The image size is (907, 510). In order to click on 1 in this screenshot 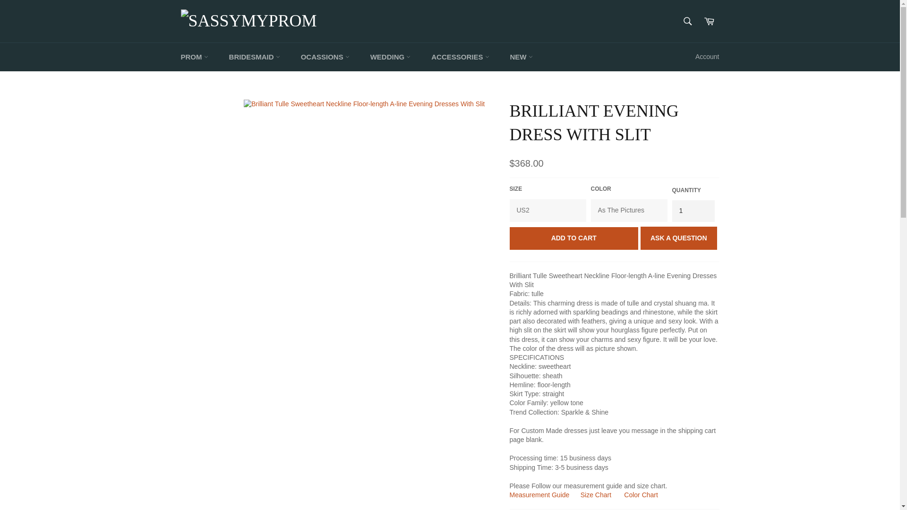, I will do `click(693, 211)`.